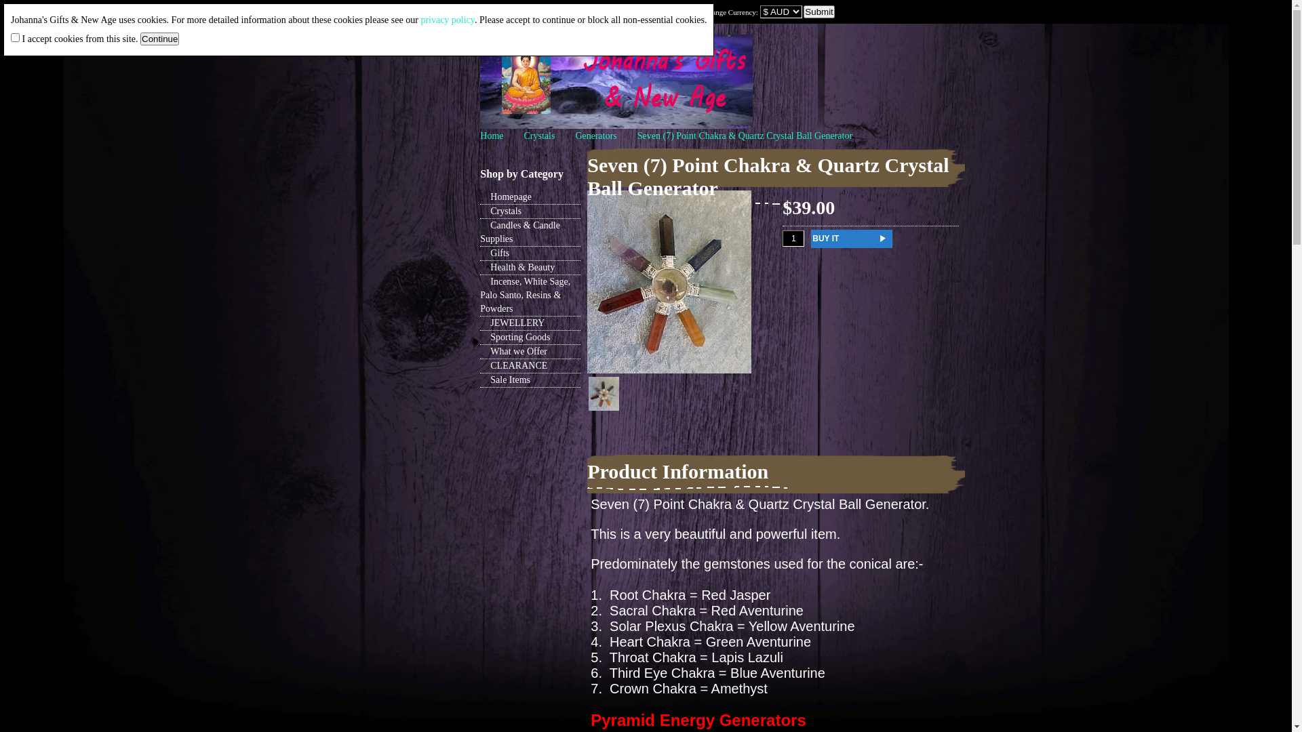  Describe the element at coordinates (530, 198) in the screenshot. I see `Homepage` at that location.